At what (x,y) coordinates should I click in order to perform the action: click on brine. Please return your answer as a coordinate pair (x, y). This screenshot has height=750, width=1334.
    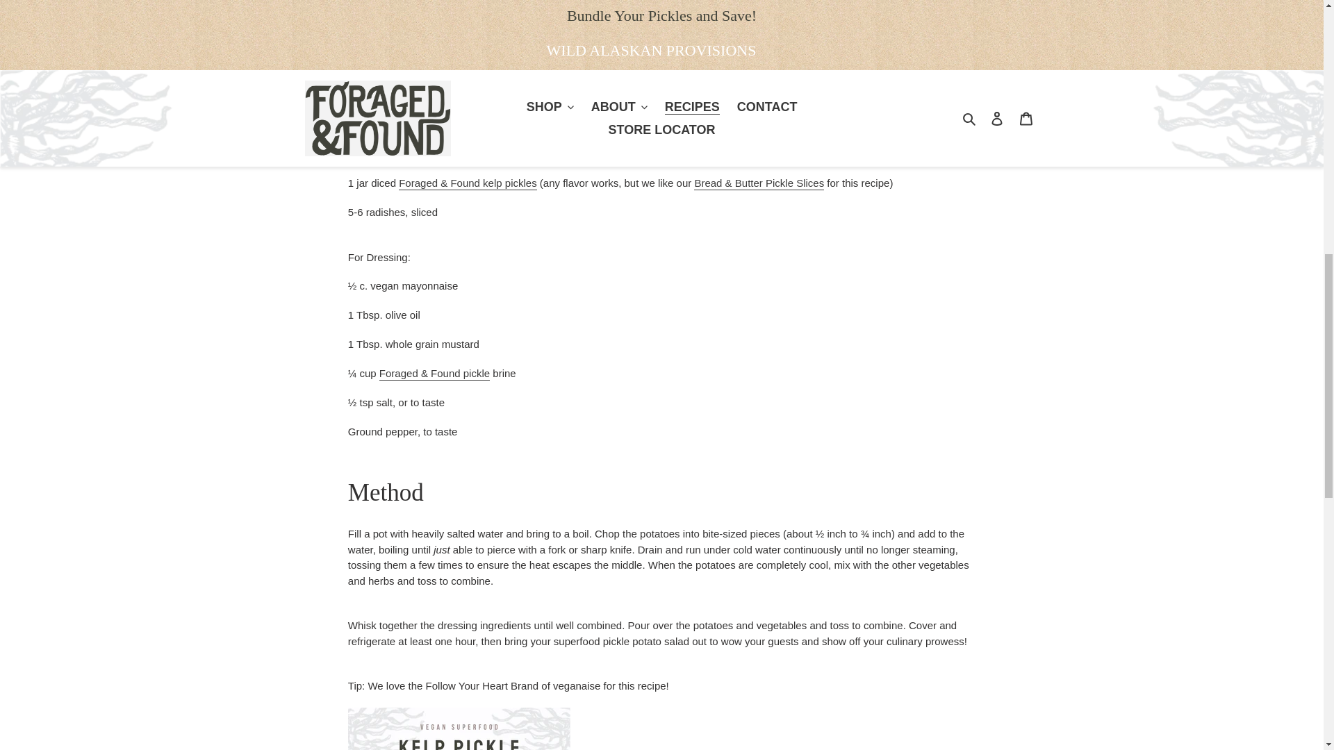
    Looking at the image, I should click on (434, 374).